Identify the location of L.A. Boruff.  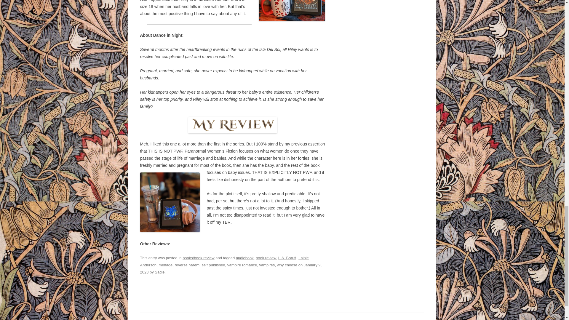
(287, 258).